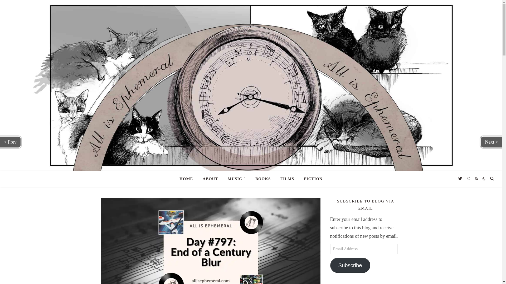  I want to click on MUSIC, so click(237, 179).